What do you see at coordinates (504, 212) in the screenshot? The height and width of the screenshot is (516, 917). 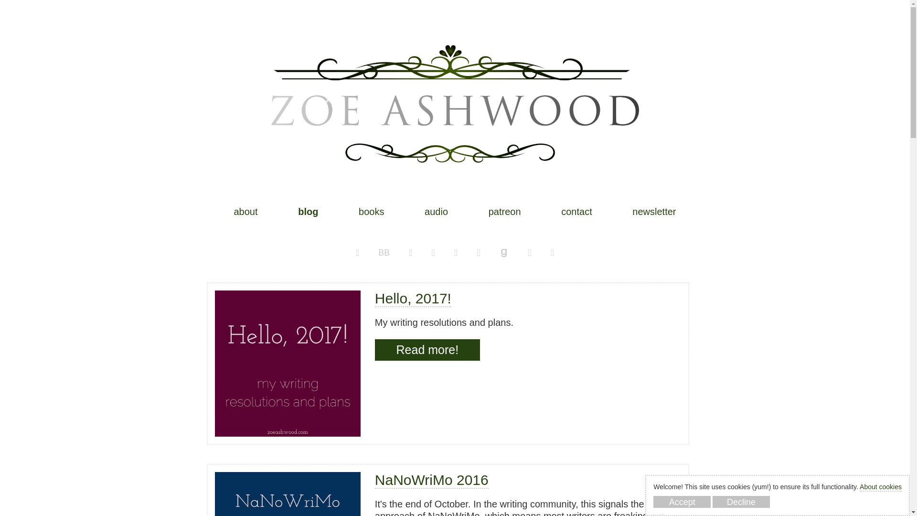 I see `patreon` at bounding box center [504, 212].